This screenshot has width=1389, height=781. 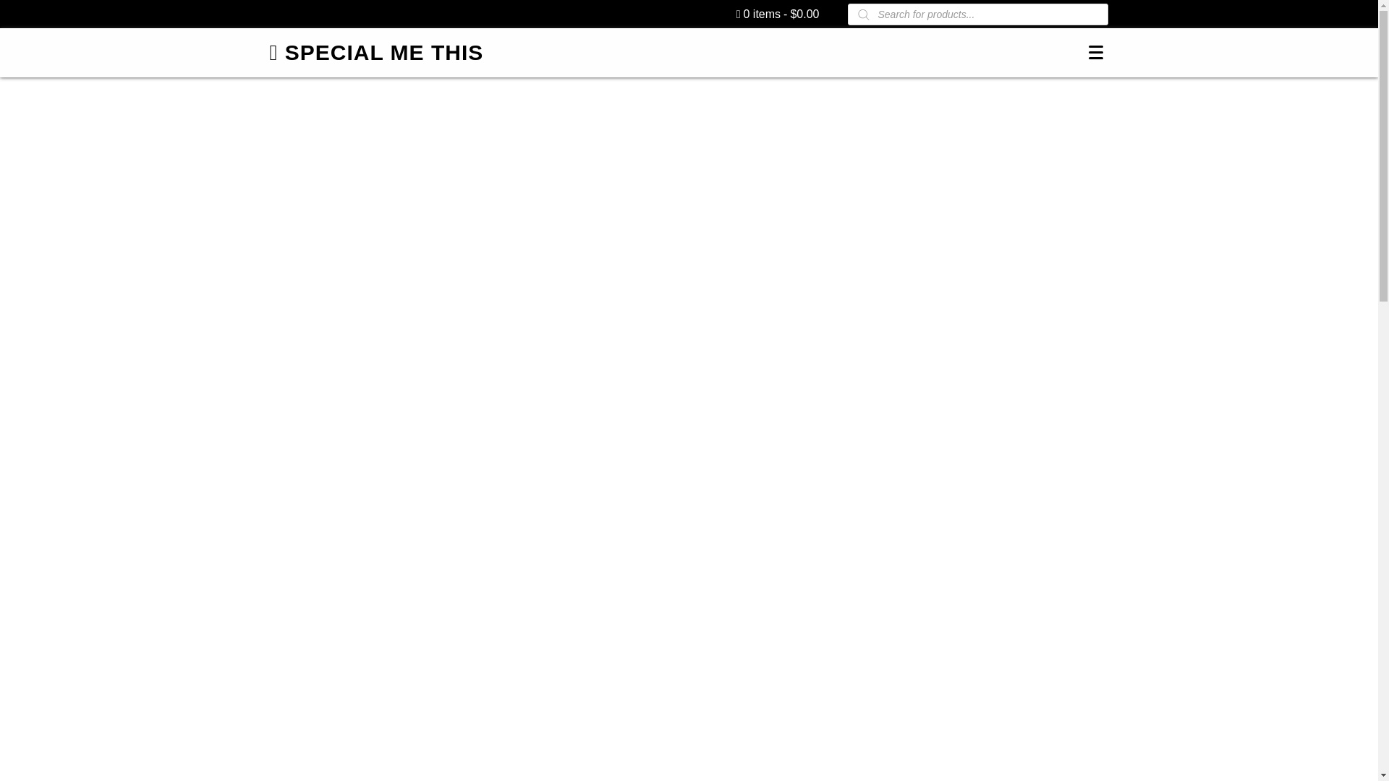 What do you see at coordinates (376, 52) in the screenshot?
I see ` SPECIAL ME THIS` at bounding box center [376, 52].